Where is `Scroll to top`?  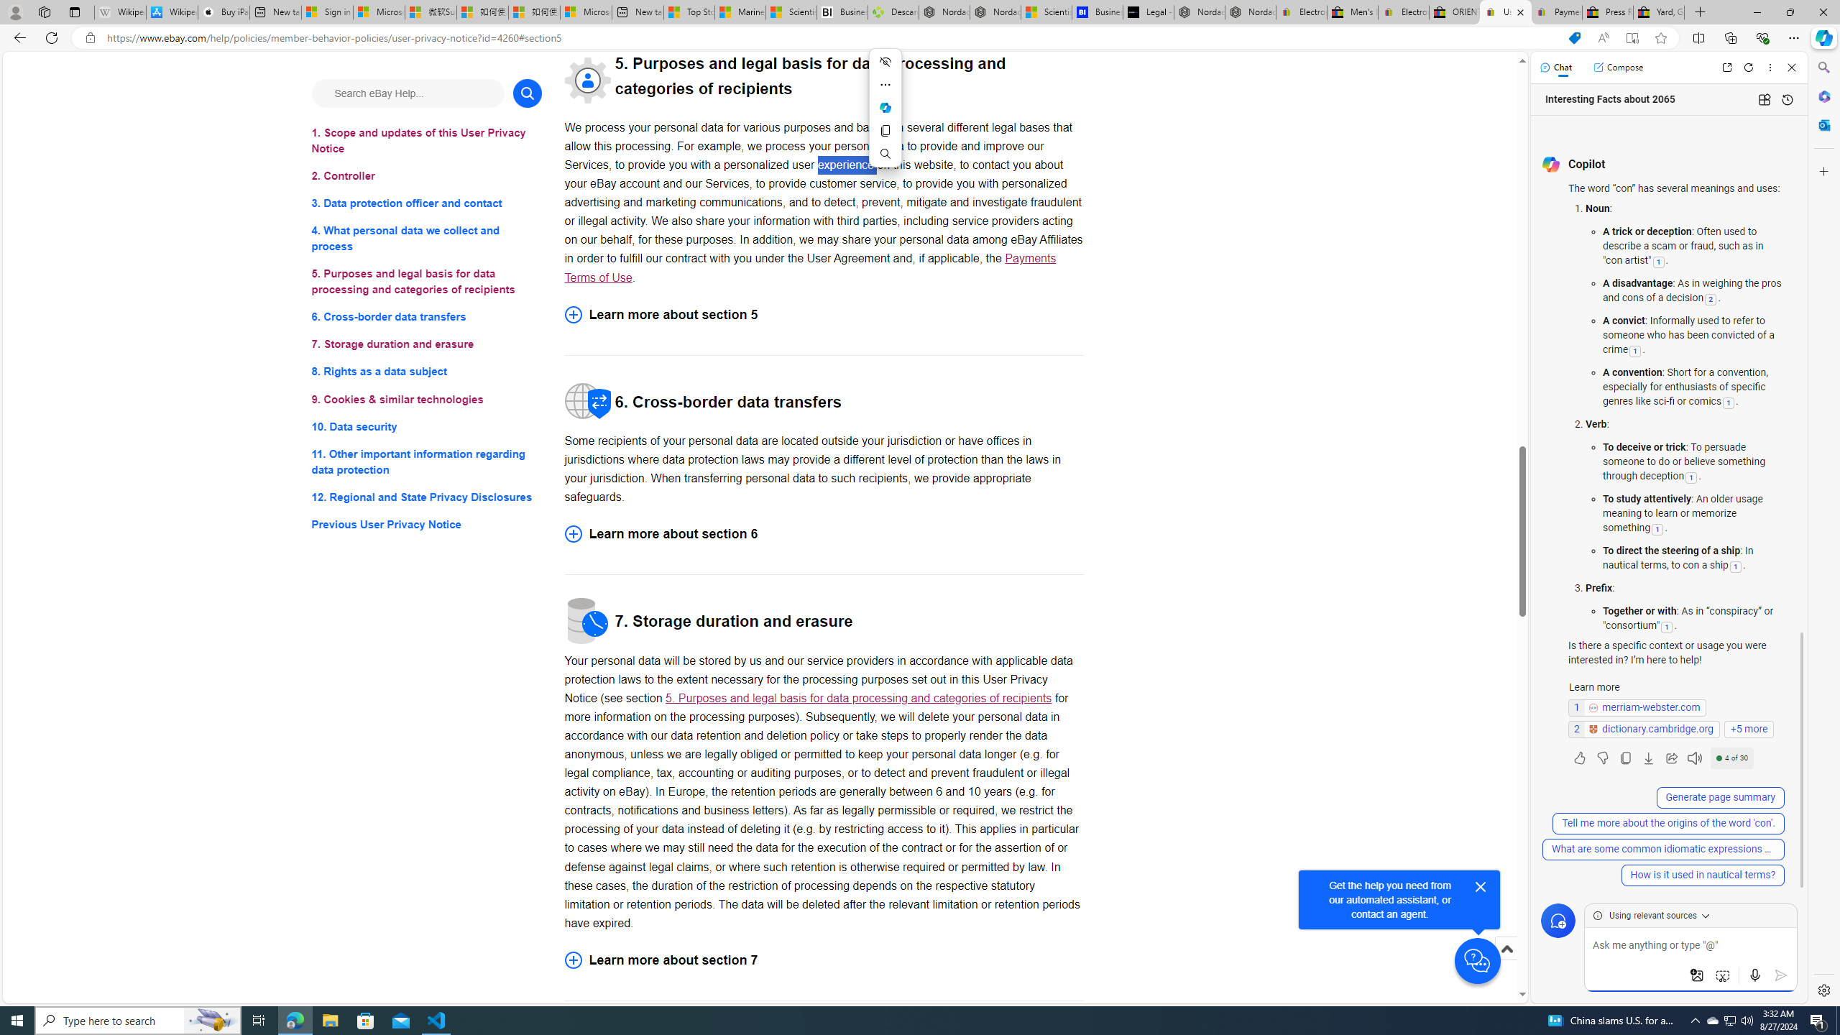
Scroll to top is located at coordinates (1506, 964).